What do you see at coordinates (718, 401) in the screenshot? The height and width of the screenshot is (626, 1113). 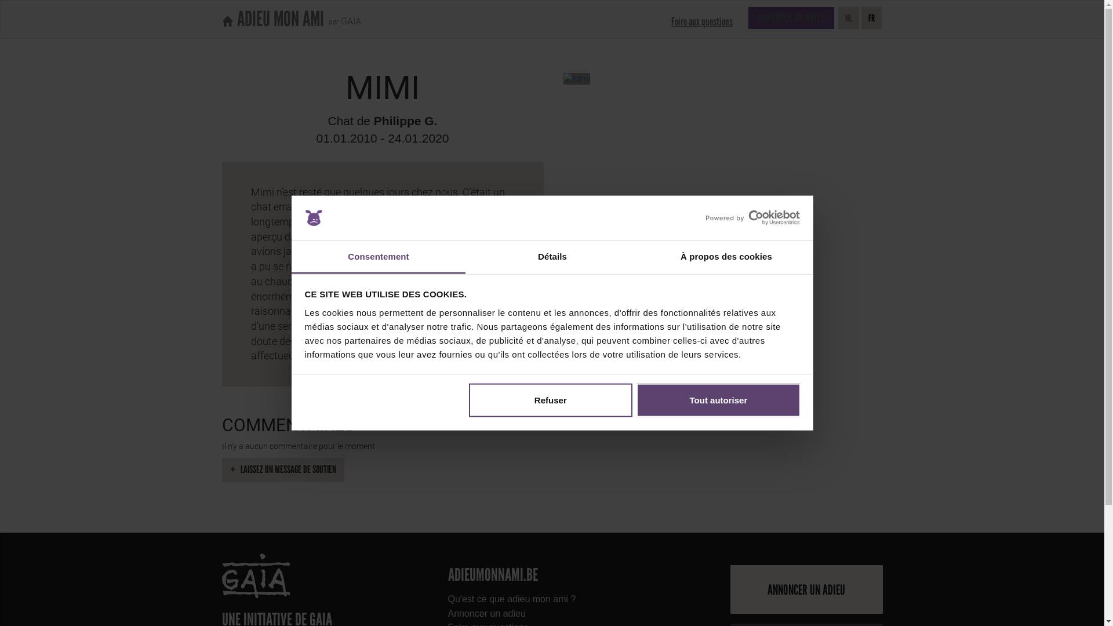 I see `Tout autoriser` at bounding box center [718, 401].